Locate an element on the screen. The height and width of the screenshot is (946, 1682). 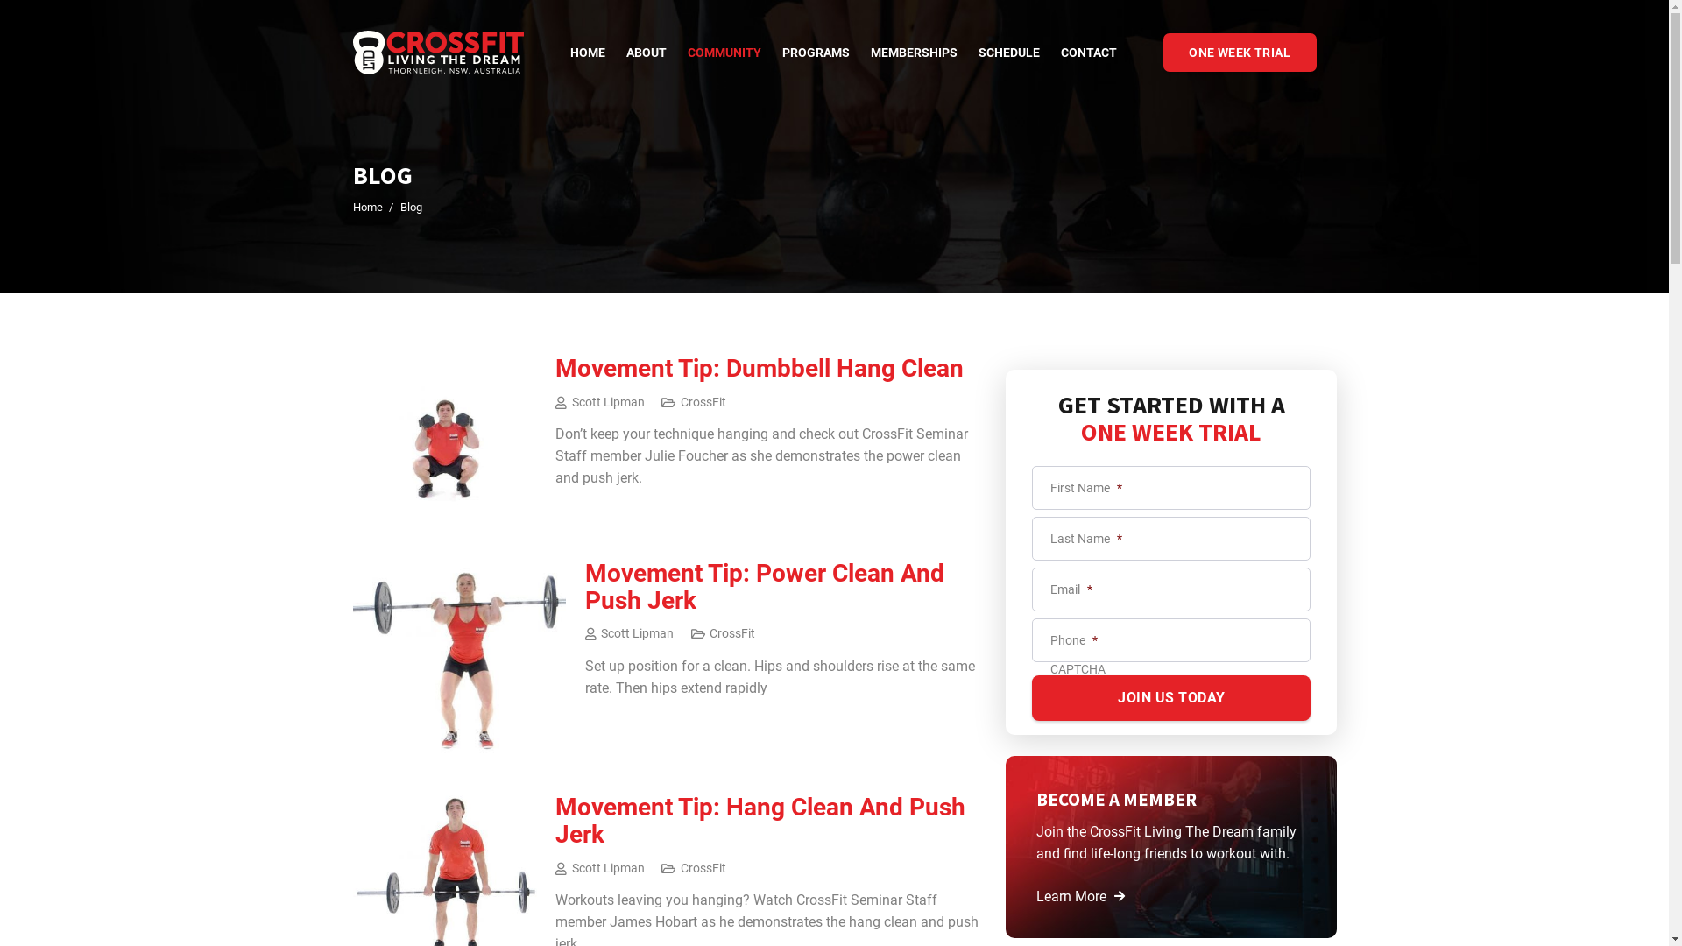
CrossFit is located at coordinates (703, 403).